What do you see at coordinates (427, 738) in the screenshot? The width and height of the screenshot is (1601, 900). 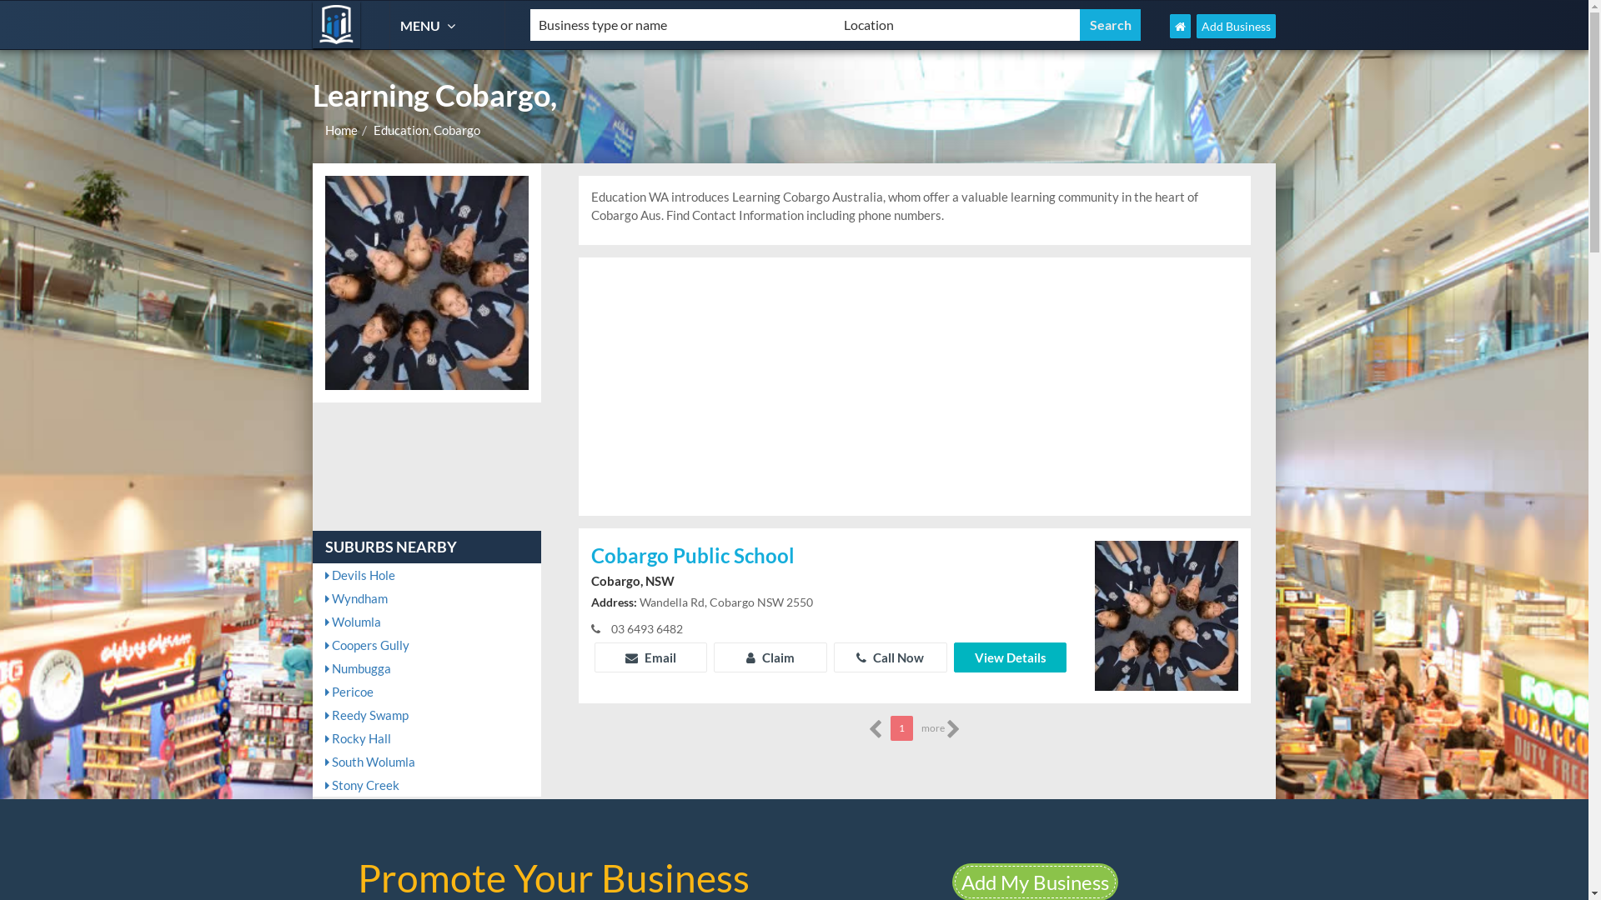 I see `Rocky Hall` at bounding box center [427, 738].